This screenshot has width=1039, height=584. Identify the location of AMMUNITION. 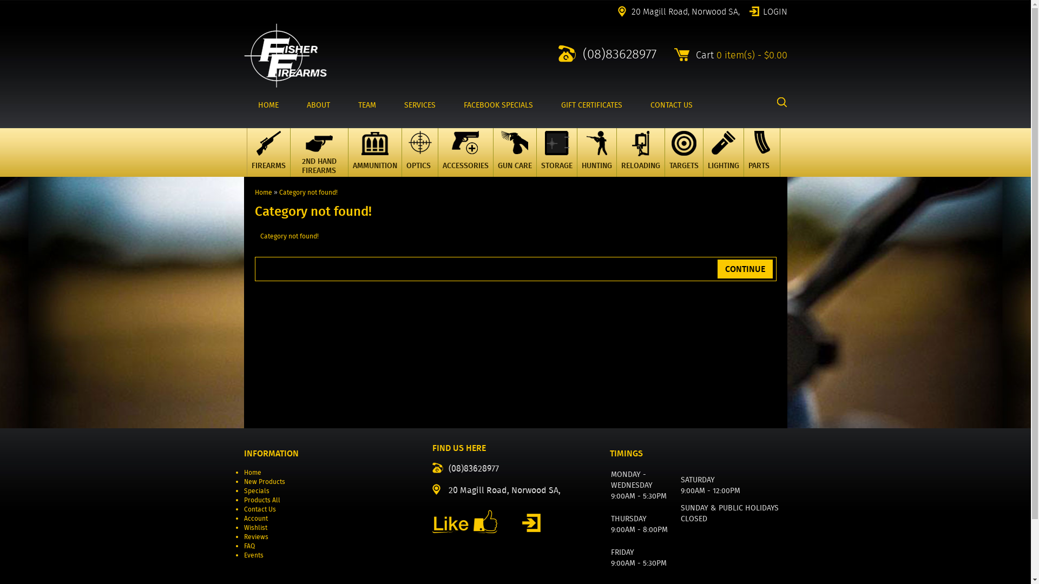
(374, 152).